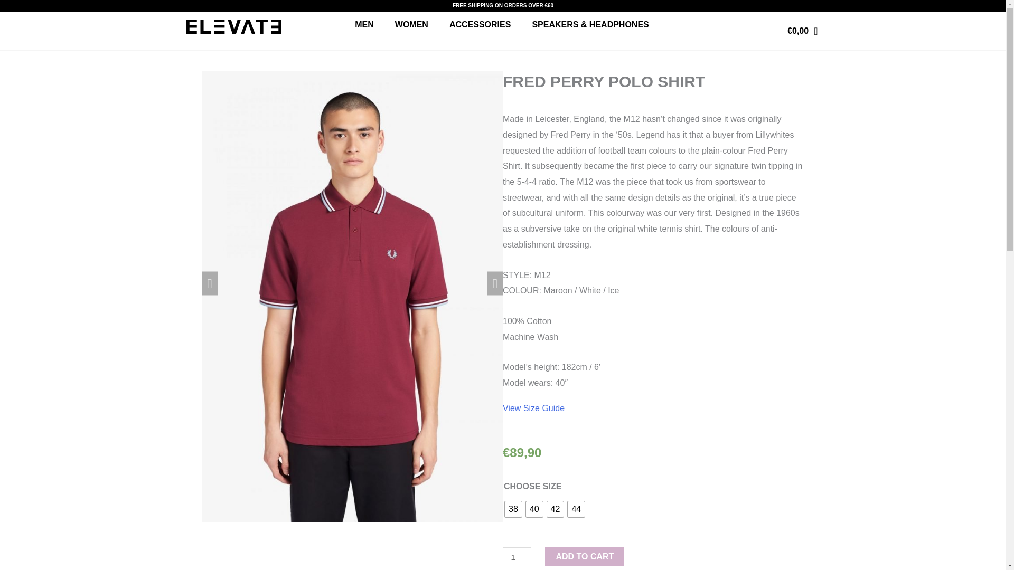  What do you see at coordinates (585, 556) in the screenshot?
I see `ADD TO CART` at bounding box center [585, 556].